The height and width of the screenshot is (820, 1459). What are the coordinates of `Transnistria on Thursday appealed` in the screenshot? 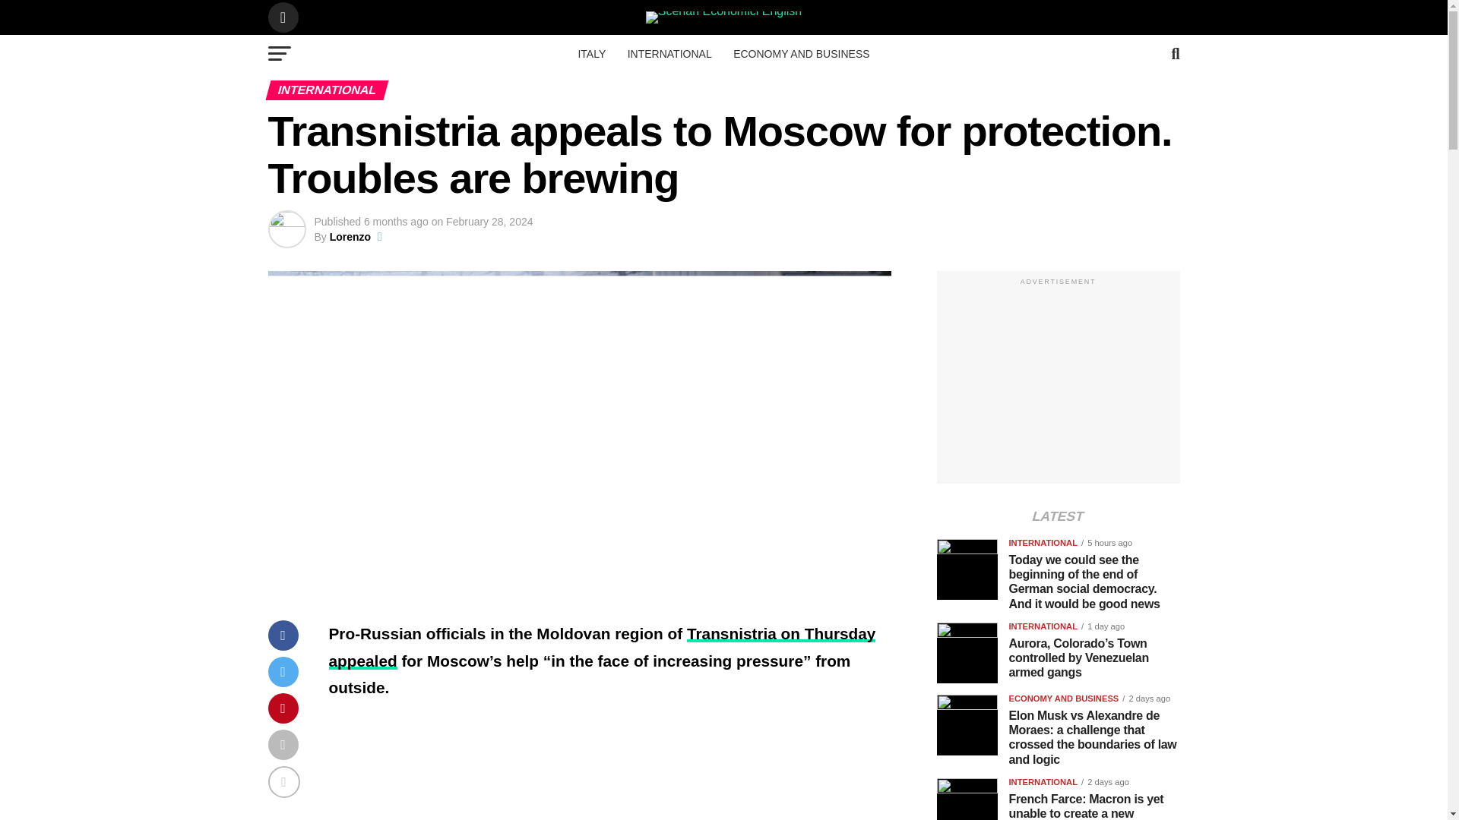 It's located at (602, 647).